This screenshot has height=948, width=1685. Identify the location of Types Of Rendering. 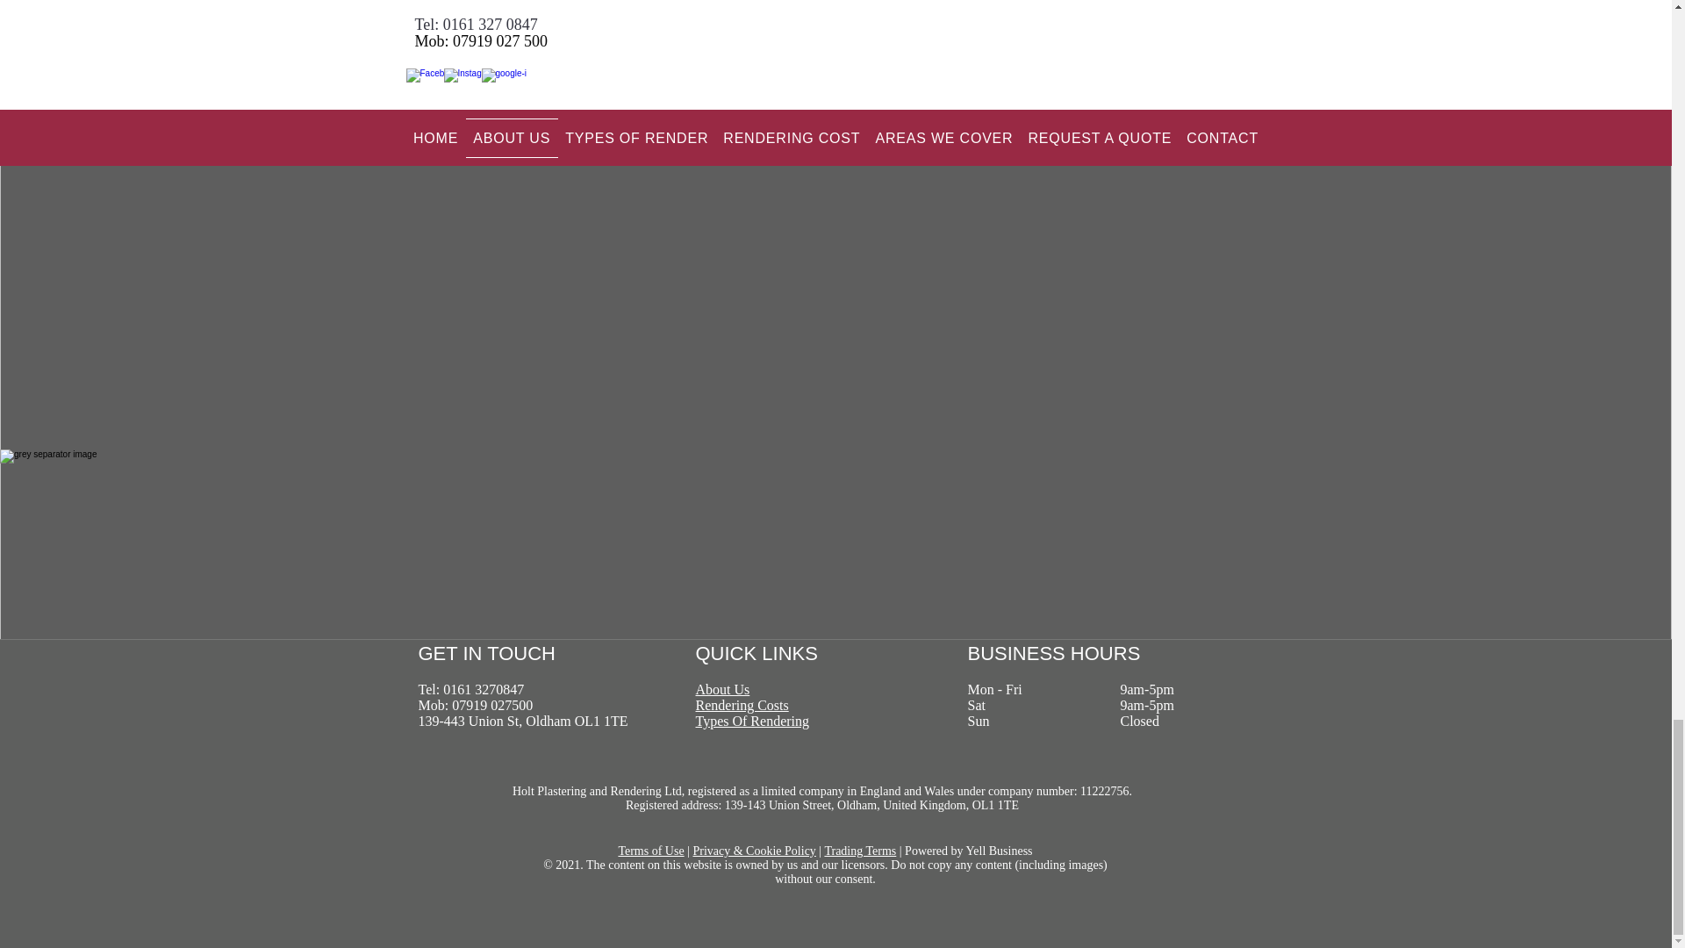
(751, 722).